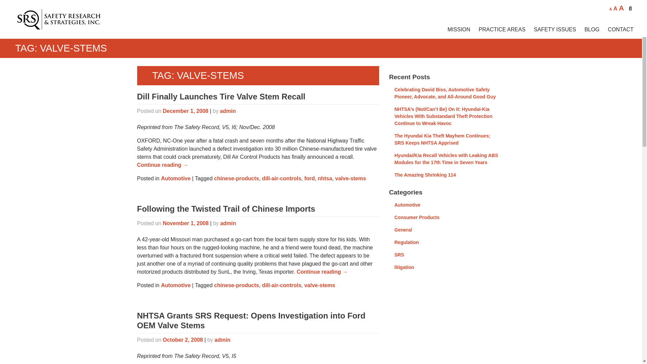  I want to click on ford, so click(309, 178).